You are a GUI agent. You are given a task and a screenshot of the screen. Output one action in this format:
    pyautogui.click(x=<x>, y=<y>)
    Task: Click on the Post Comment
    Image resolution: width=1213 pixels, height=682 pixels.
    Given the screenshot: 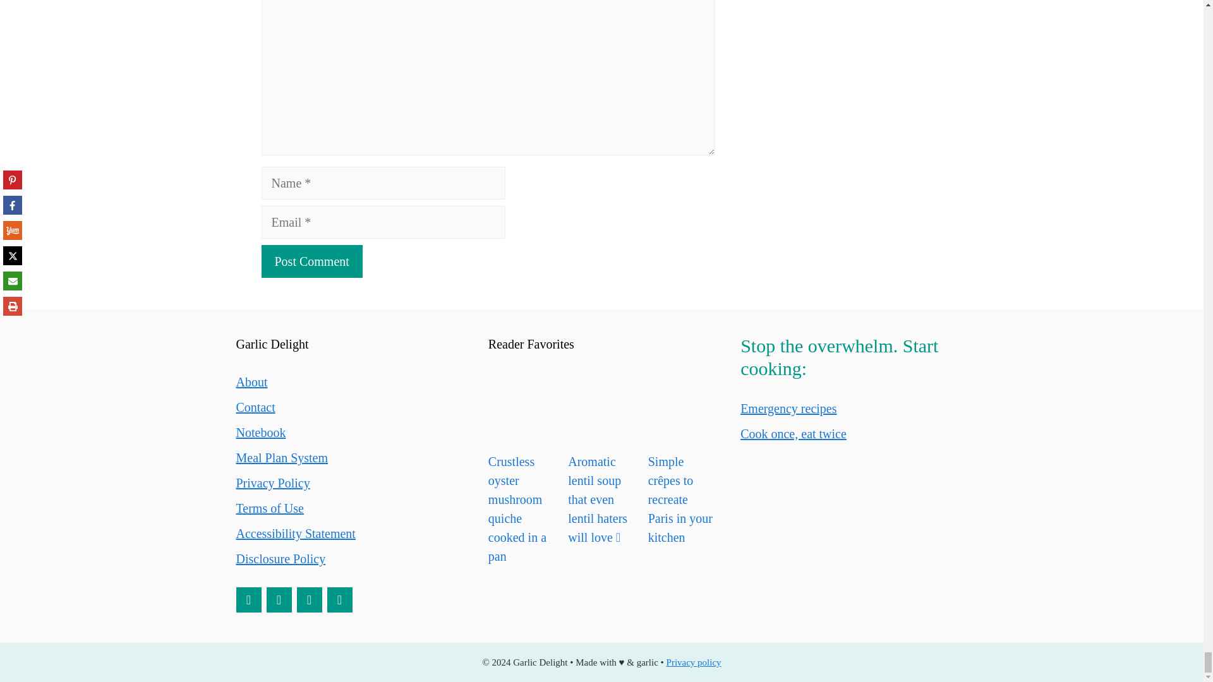 What is the action you would take?
    pyautogui.click(x=312, y=261)
    